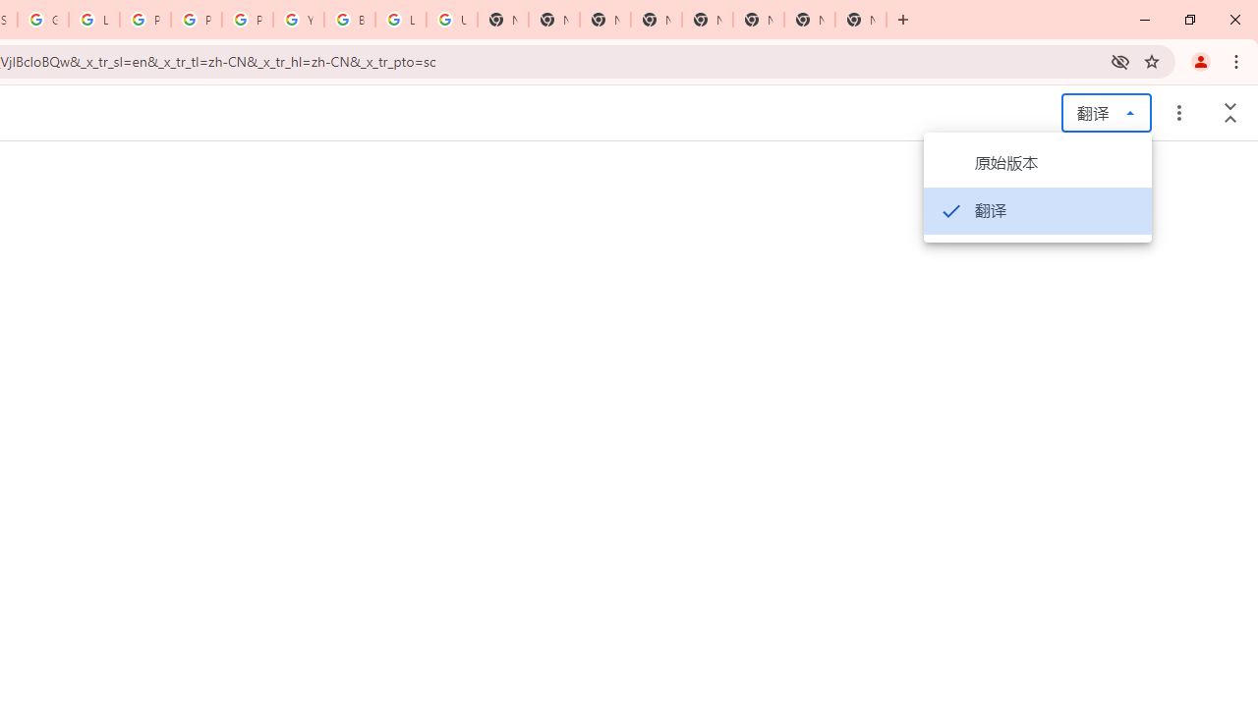 The width and height of the screenshot is (1258, 707). Describe the element at coordinates (299, 20) in the screenshot. I see `YouTube` at that location.